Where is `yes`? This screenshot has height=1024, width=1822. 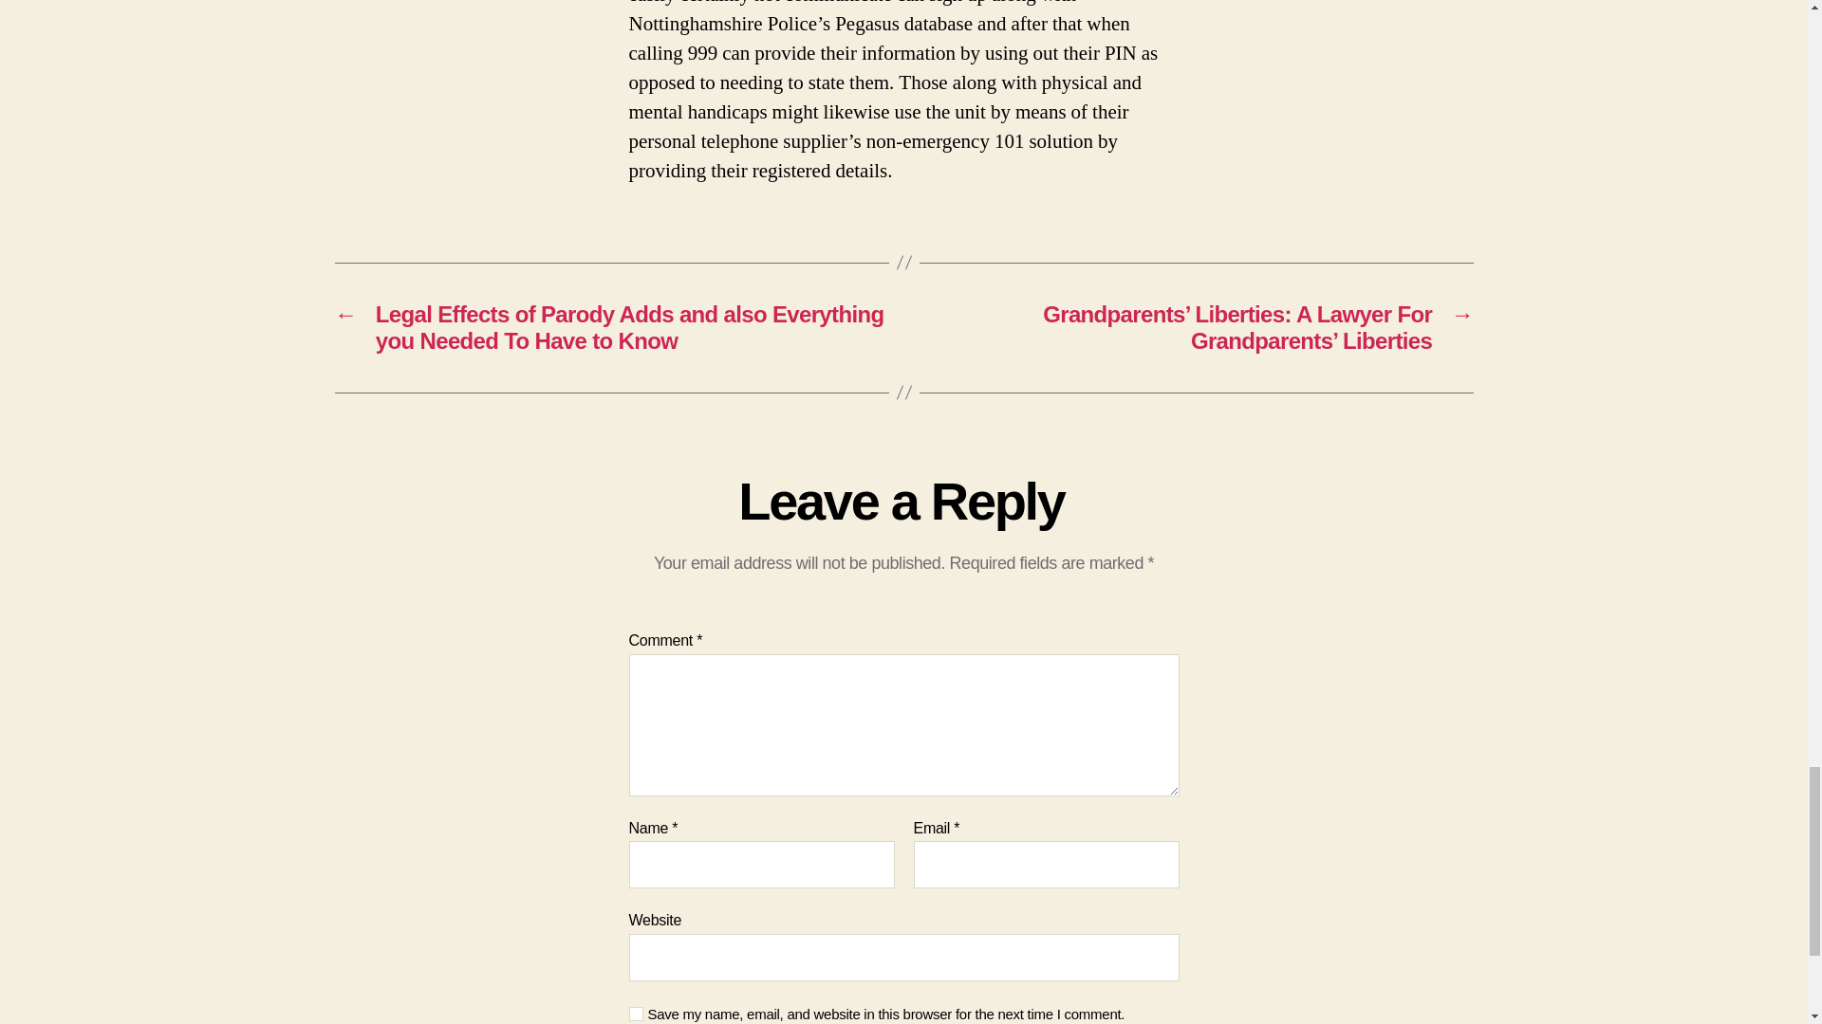
yes is located at coordinates (636, 1013).